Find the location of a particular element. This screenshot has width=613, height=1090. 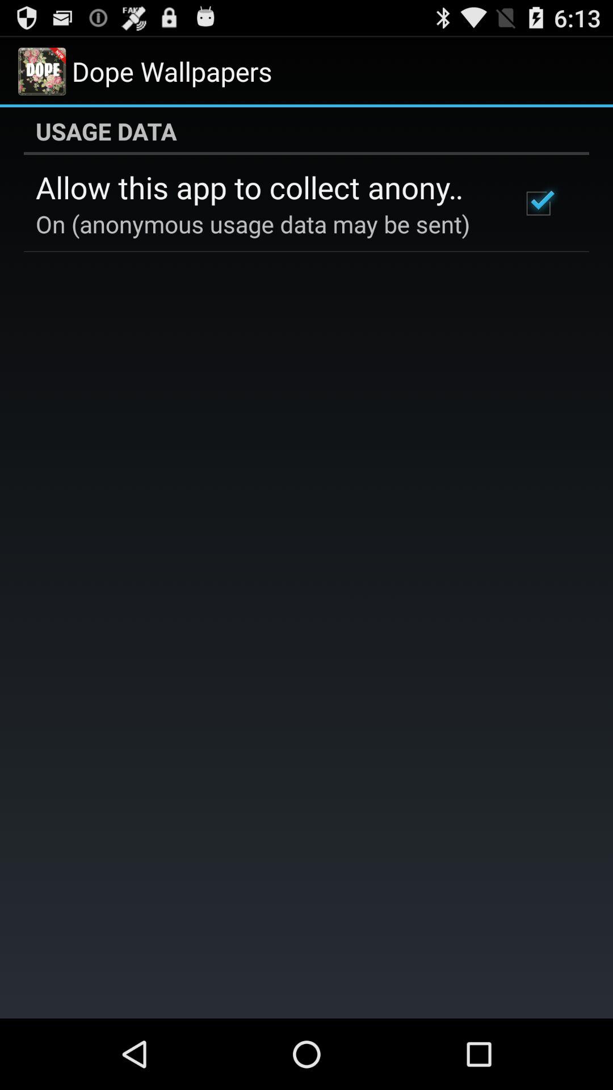

tap icon below the usage data app is located at coordinates (538, 203).